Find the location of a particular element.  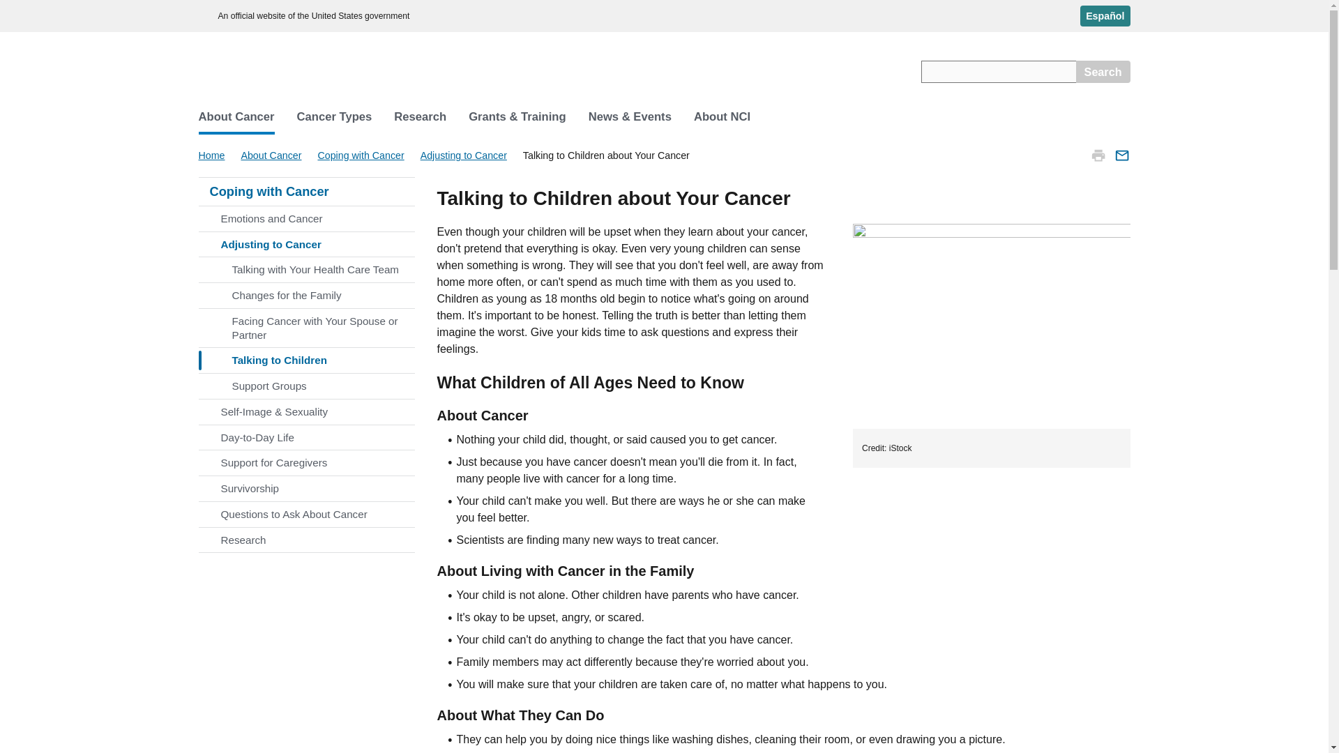

Talking with Your Health Care Team is located at coordinates (305, 270).